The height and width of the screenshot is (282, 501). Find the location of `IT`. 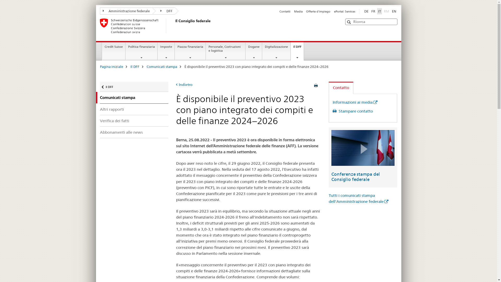

IT is located at coordinates (379, 11).